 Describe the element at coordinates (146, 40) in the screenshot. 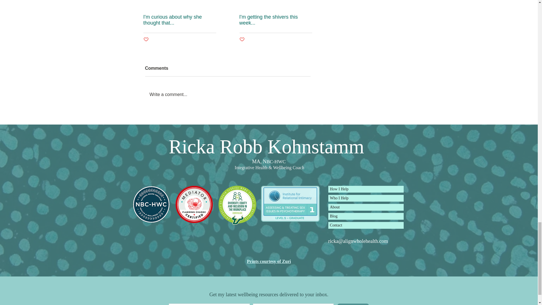

I see `Post not marked as liked` at that location.